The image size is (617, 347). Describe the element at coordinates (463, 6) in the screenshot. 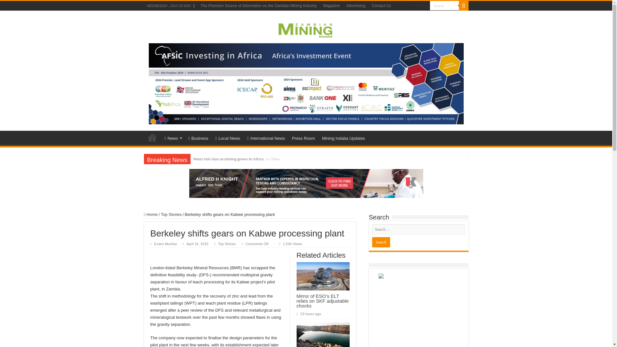

I see `Search` at that location.